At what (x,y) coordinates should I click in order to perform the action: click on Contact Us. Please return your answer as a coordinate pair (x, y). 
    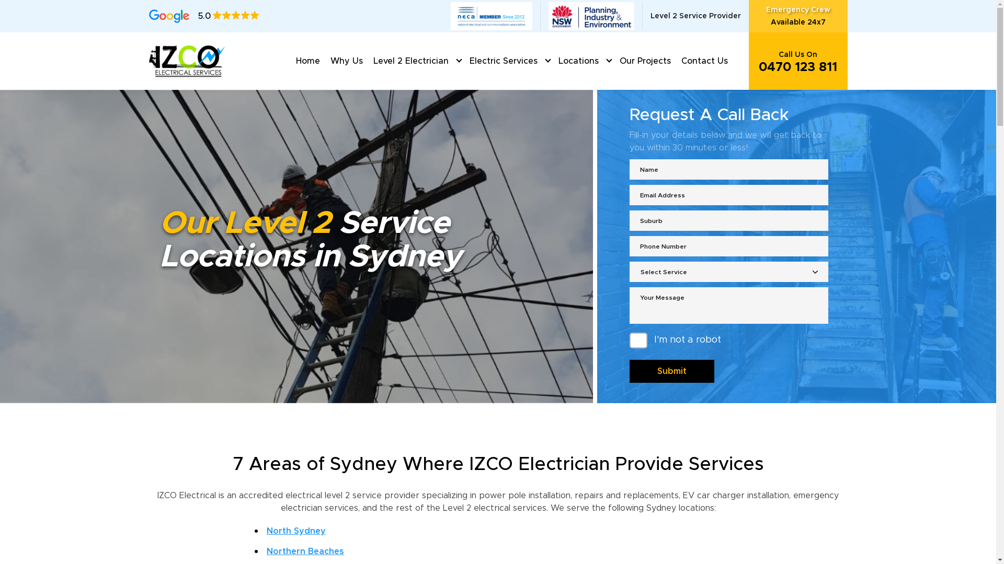
    Looking at the image, I should click on (704, 61).